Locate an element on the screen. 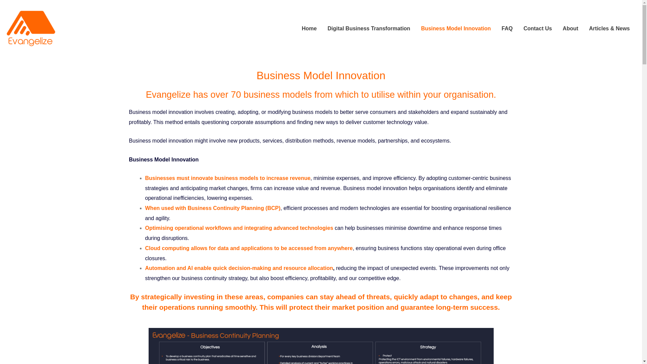  FAQ is located at coordinates (507, 29).